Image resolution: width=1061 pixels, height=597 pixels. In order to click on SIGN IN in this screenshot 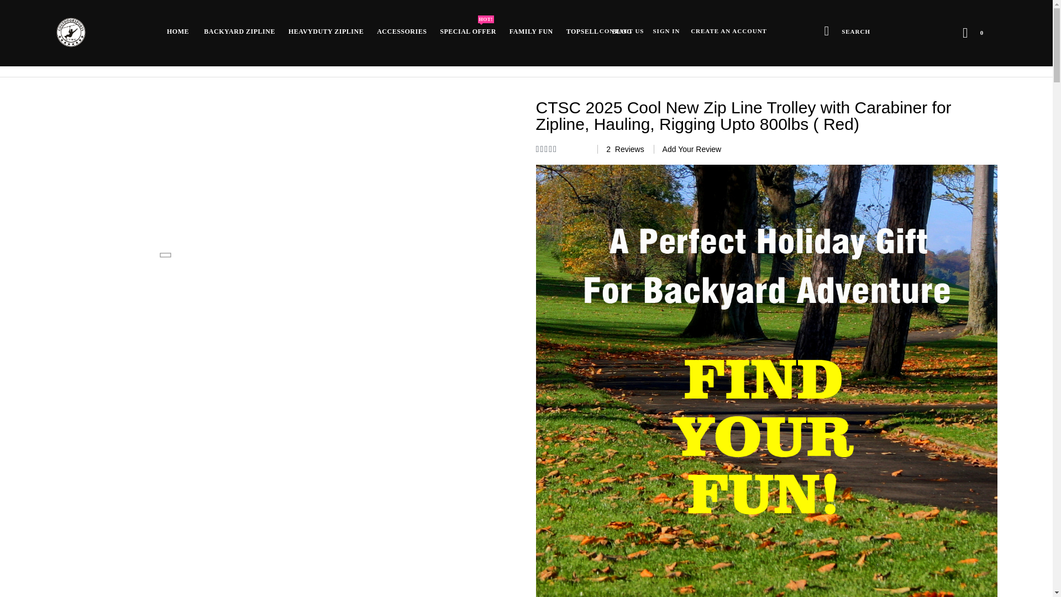, I will do `click(666, 30)`.